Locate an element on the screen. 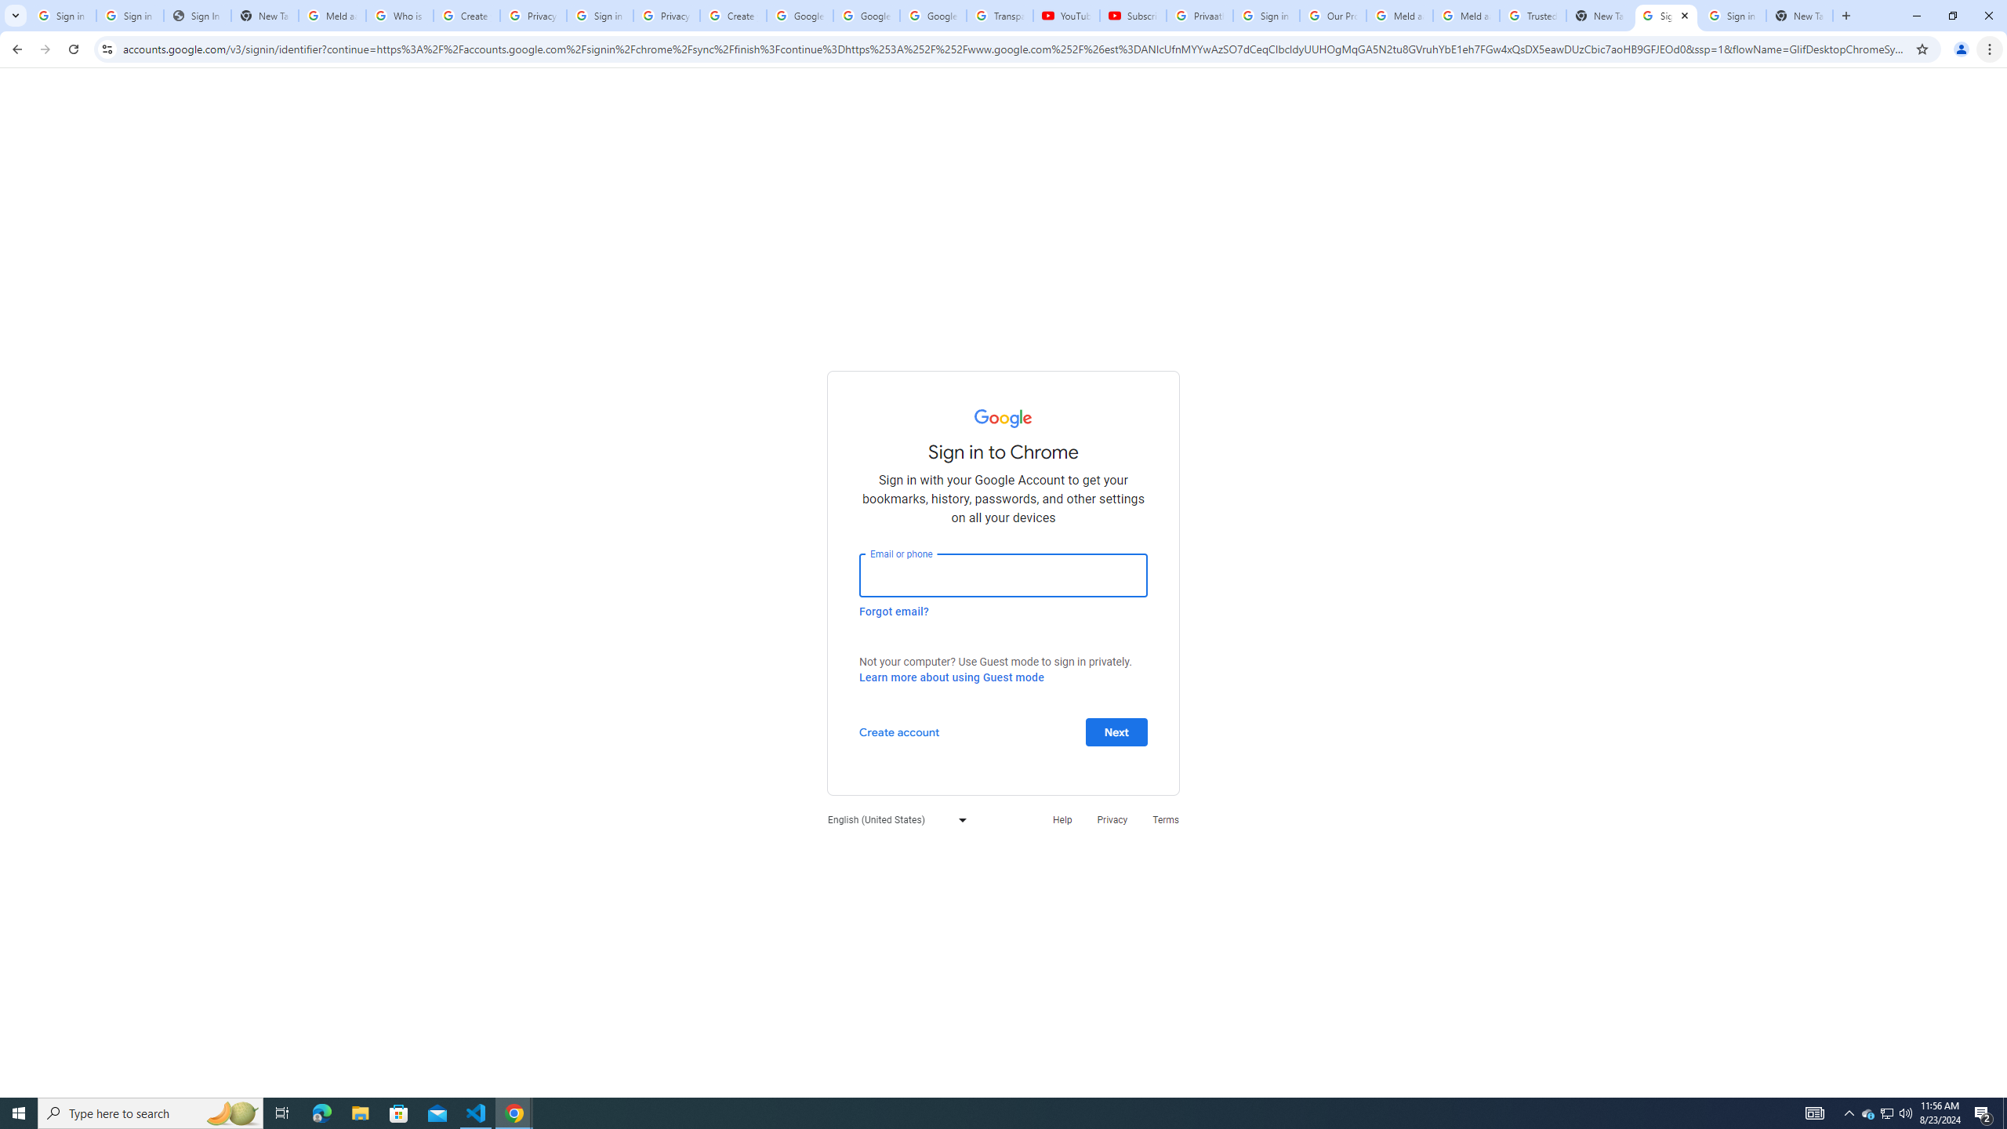 This screenshot has height=1129, width=2007. YouTube is located at coordinates (1066, 16).